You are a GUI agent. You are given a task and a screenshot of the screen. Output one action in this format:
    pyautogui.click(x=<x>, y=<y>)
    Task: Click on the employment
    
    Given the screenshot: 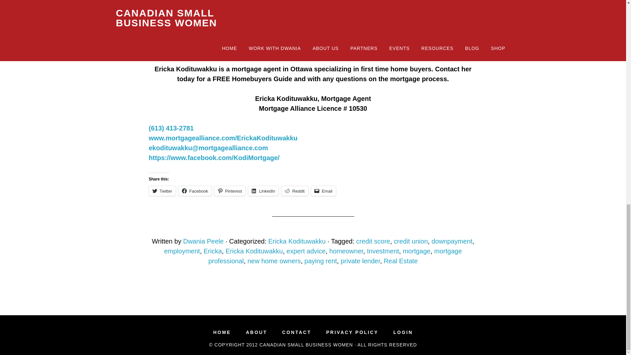 What is the action you would take?
    pyautogui.click(x=182, y=251)
    